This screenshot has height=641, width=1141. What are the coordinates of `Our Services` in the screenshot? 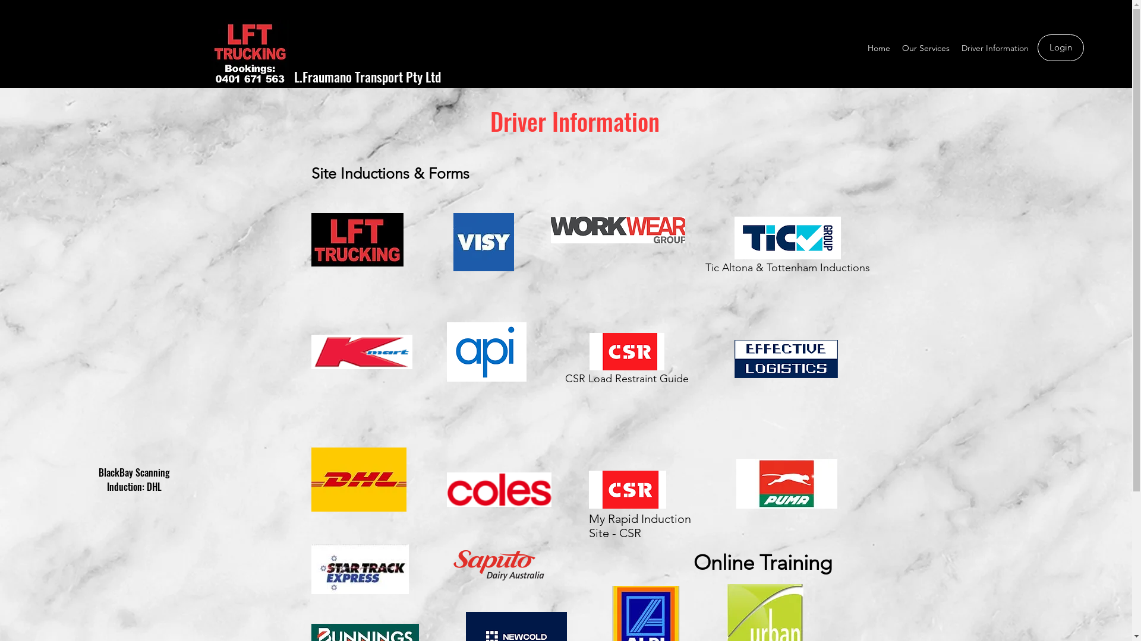 It's located at (926, 48).